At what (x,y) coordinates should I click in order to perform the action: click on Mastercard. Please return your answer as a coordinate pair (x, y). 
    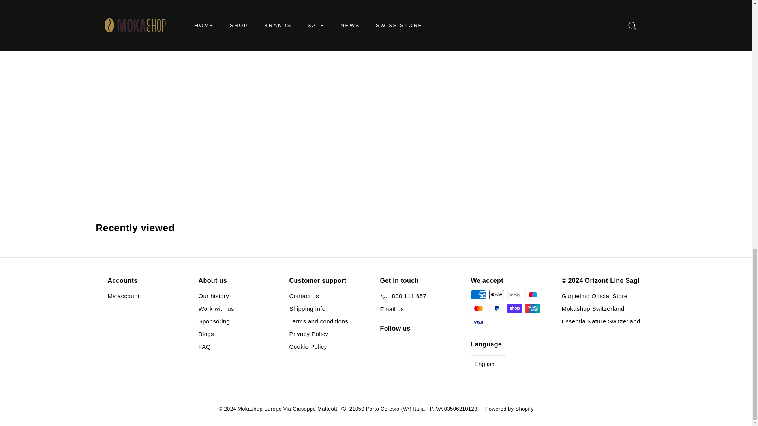
    Looking at the image, I should click on (478, 308).